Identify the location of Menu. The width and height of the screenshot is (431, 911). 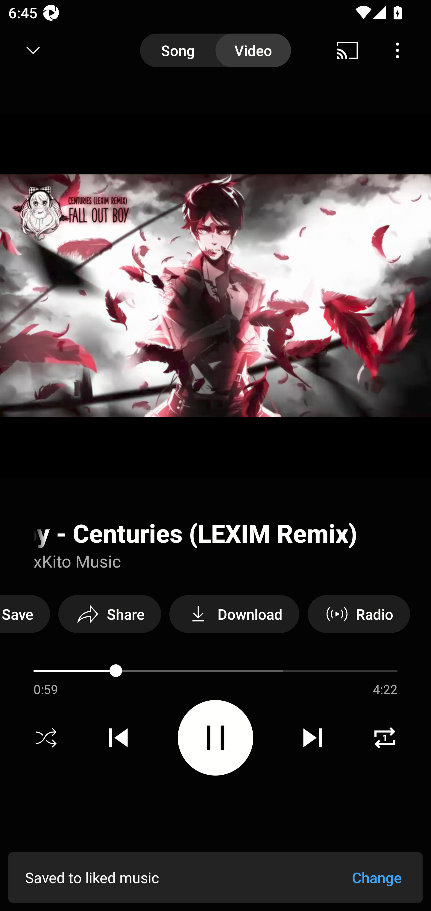
(397, 50).